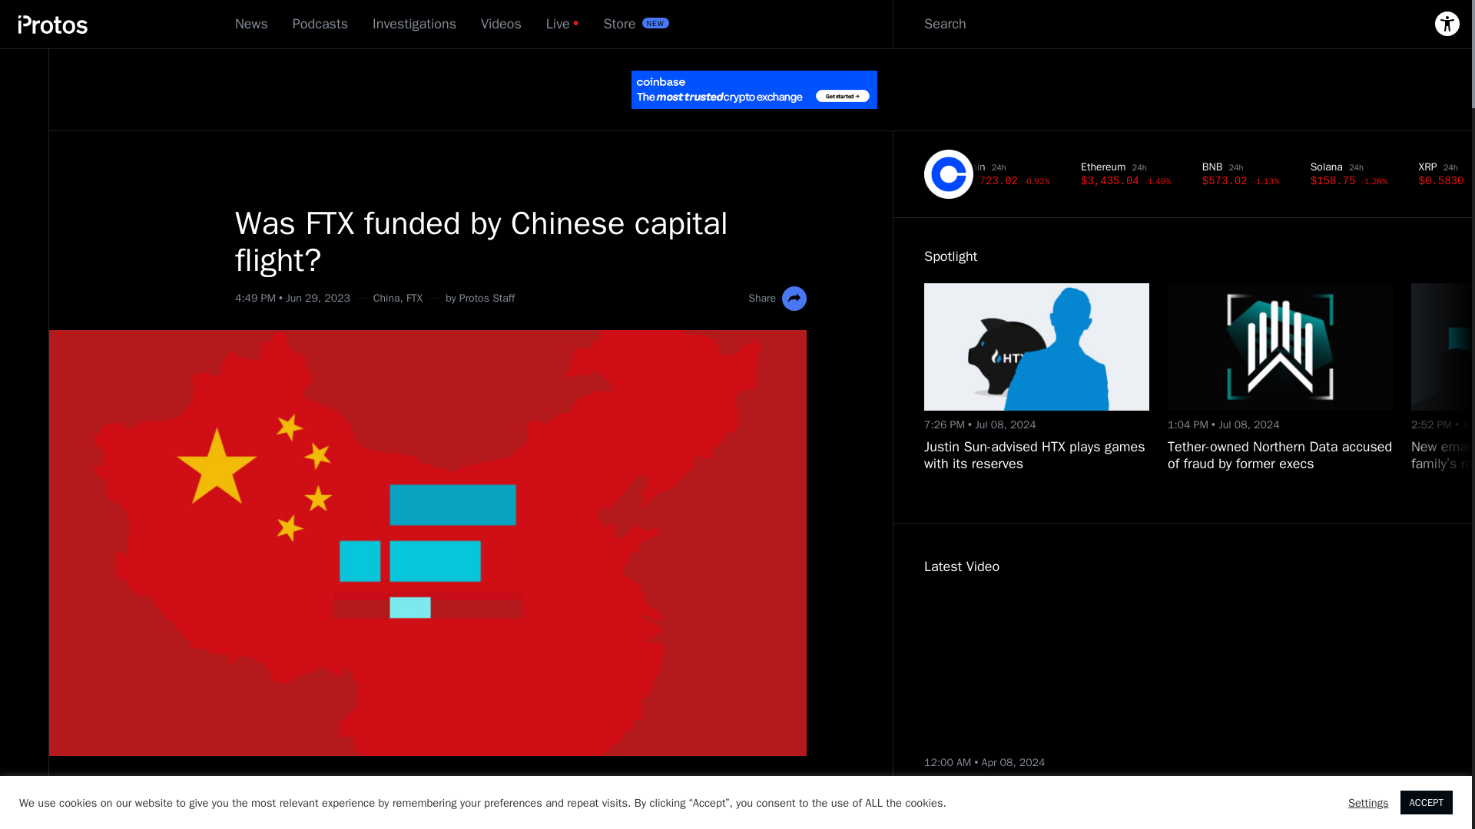 Image resolution: width=1475 pixels, height=829 pixels. What do you see at coordinates (320, 24) in the screenshot?
I see `Podcasts` at bounding box center [320, 24].